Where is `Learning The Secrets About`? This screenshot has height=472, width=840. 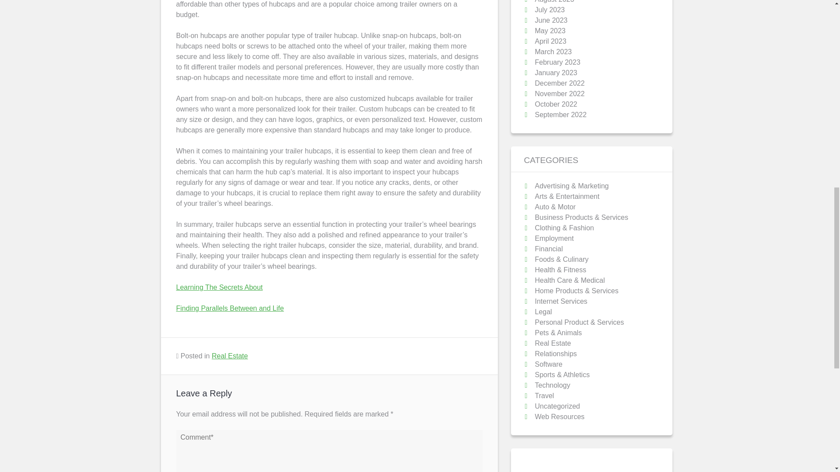 Learning The Secrets About is located at coordinates (219, 288).